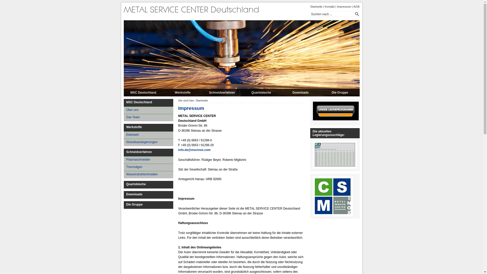 This screenshot has height=274, width=487. Describe the element at coordinates (149, 195) in the screenshot. I see `Downloads` at that location.